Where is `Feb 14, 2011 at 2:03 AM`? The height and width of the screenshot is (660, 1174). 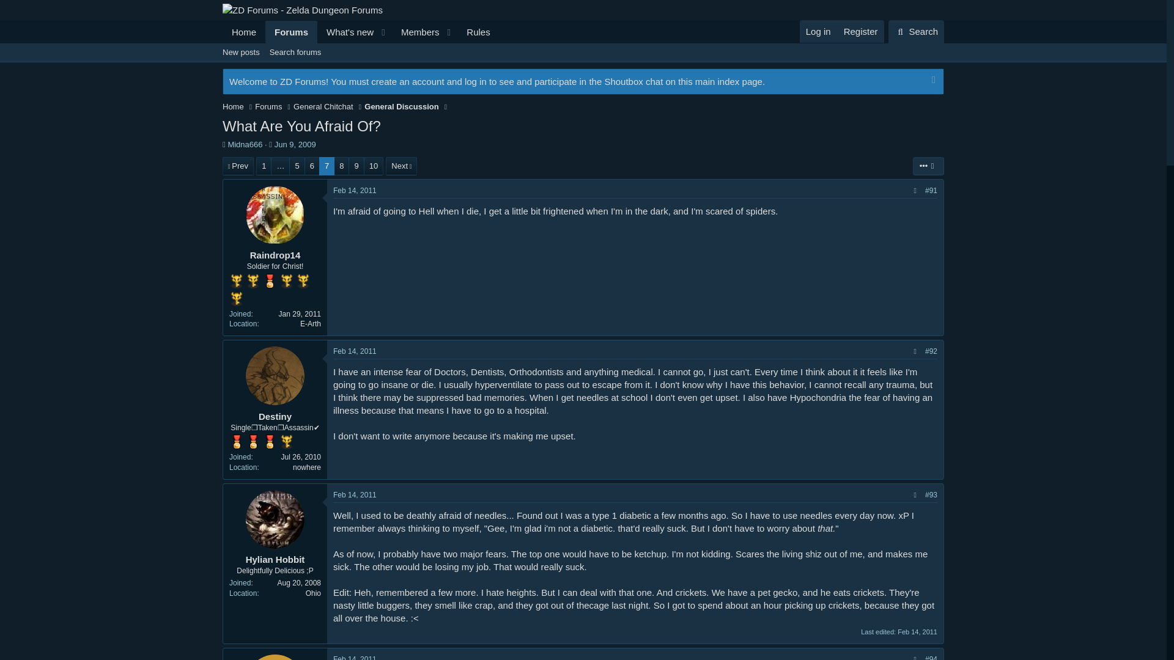
Feb 14, 2011 at 2:03 AM is located at coordinates (355, 658).